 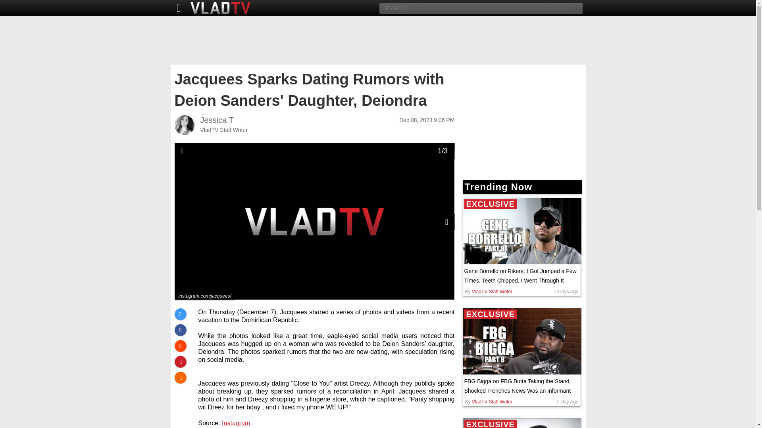 What do you see at coordinates (180, 346) in the screenshot?
I see `Icon: Post To Reddit` at bounding box center [180, 346].